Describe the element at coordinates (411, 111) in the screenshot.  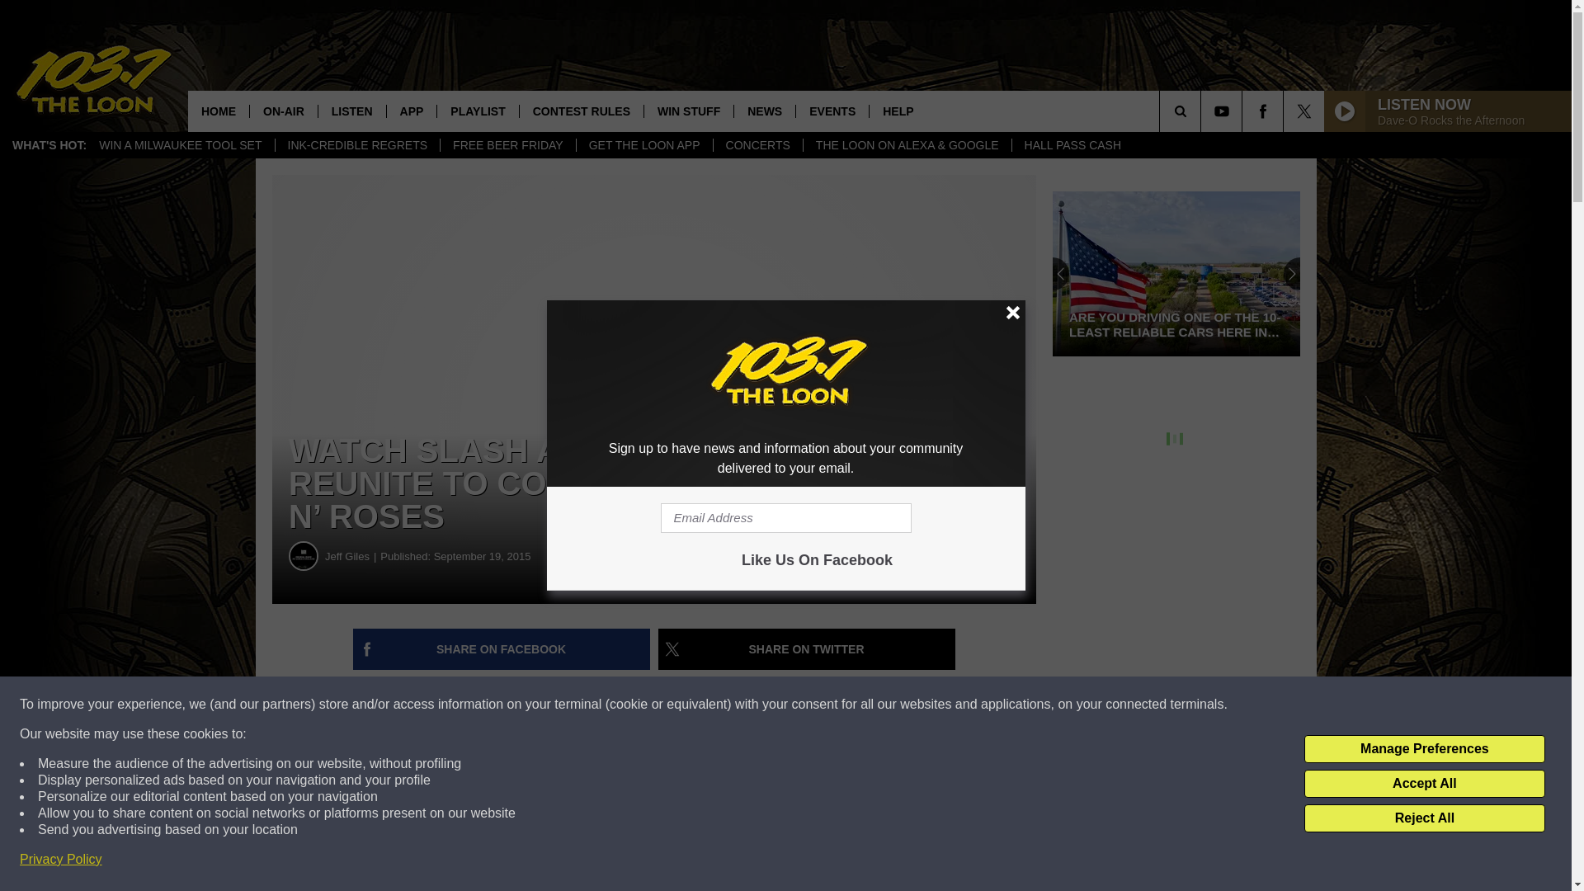
I see `APP` at that location.